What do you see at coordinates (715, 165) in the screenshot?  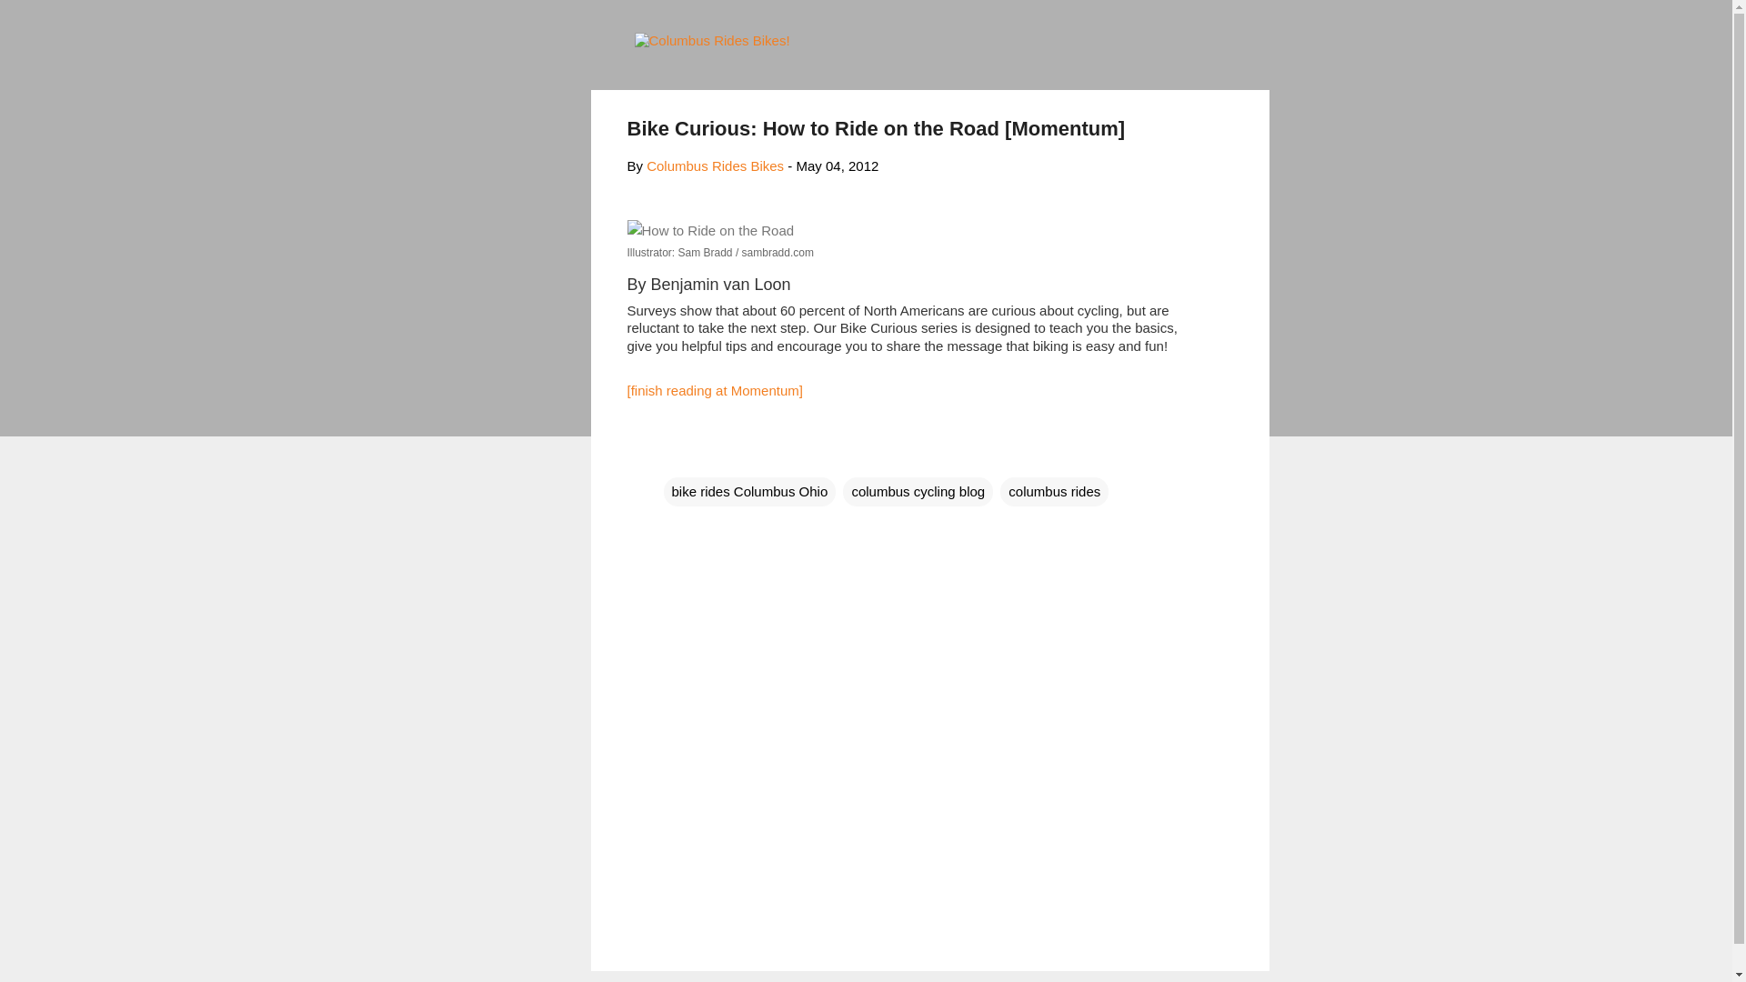 I see `Columbus Rides Bikes` at bounding box center [715, 165].